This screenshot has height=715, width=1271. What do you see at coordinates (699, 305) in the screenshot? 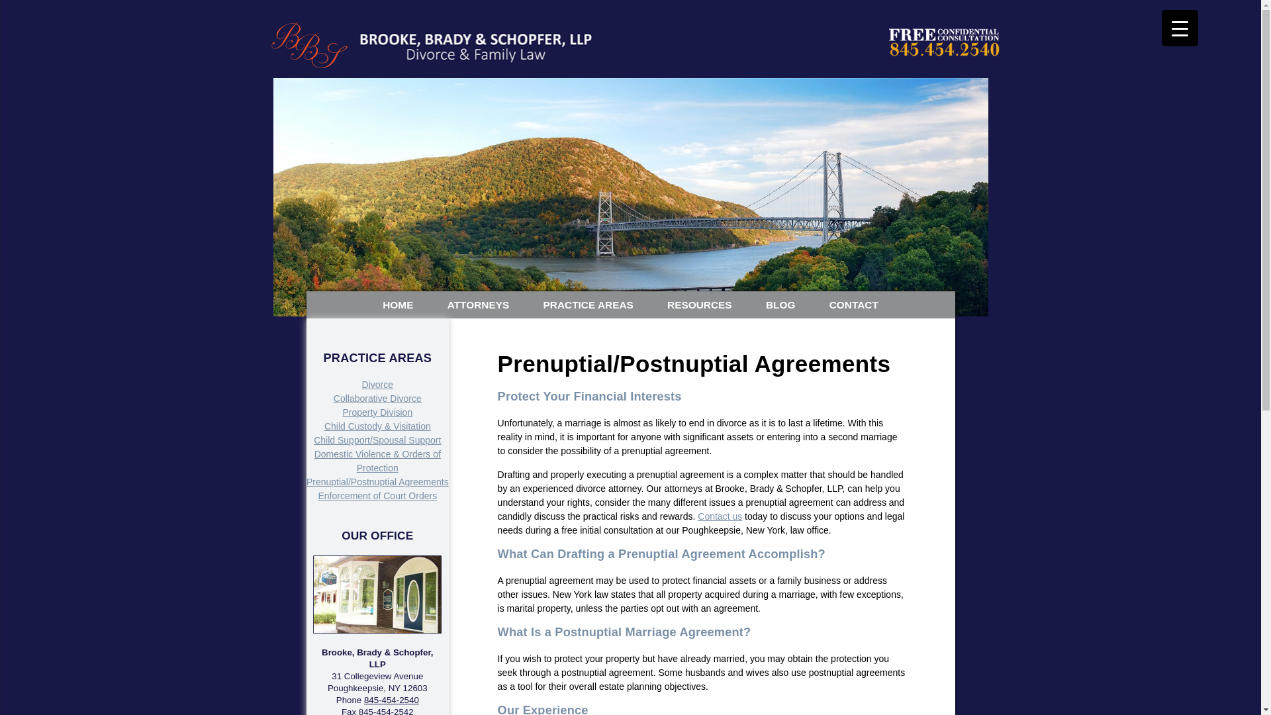
I see `RESOURCES` at bounding box center [699, 305].